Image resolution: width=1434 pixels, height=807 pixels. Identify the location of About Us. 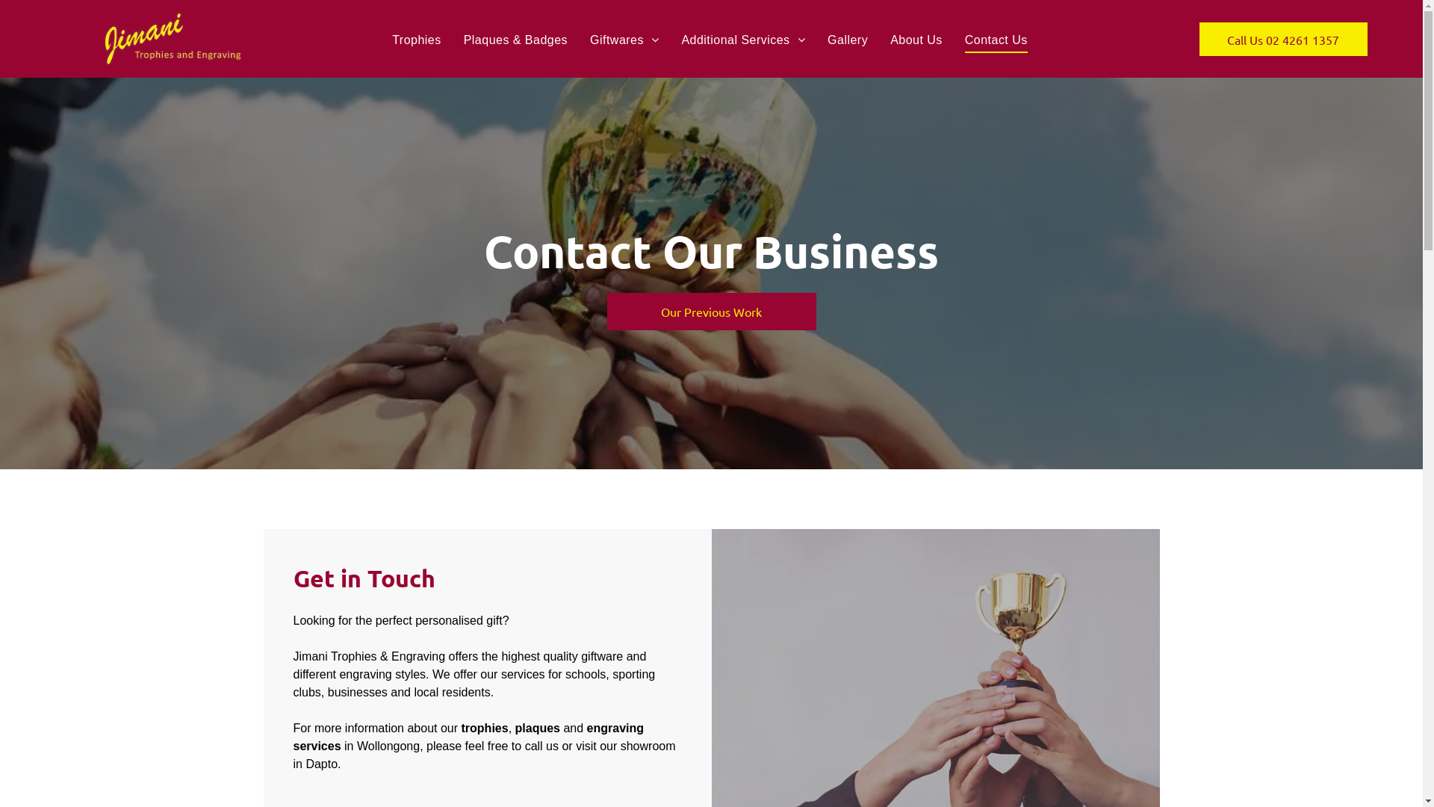
(916, 40).